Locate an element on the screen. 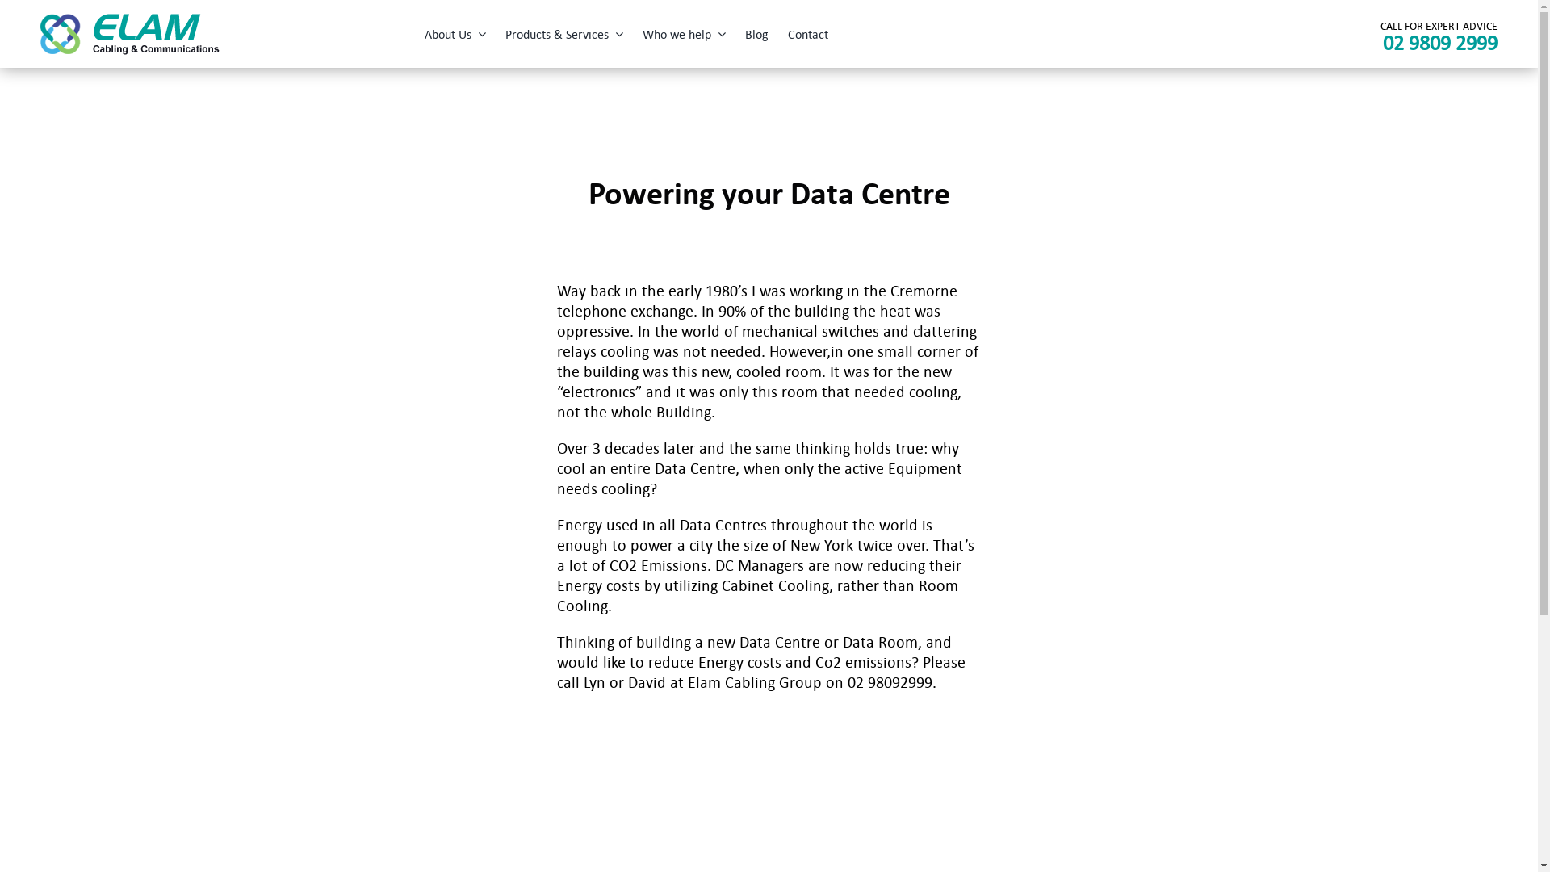 The width and height of the screenshot is (1550, 872). 02 9809 2999 is located at coordinates (1440, 42).